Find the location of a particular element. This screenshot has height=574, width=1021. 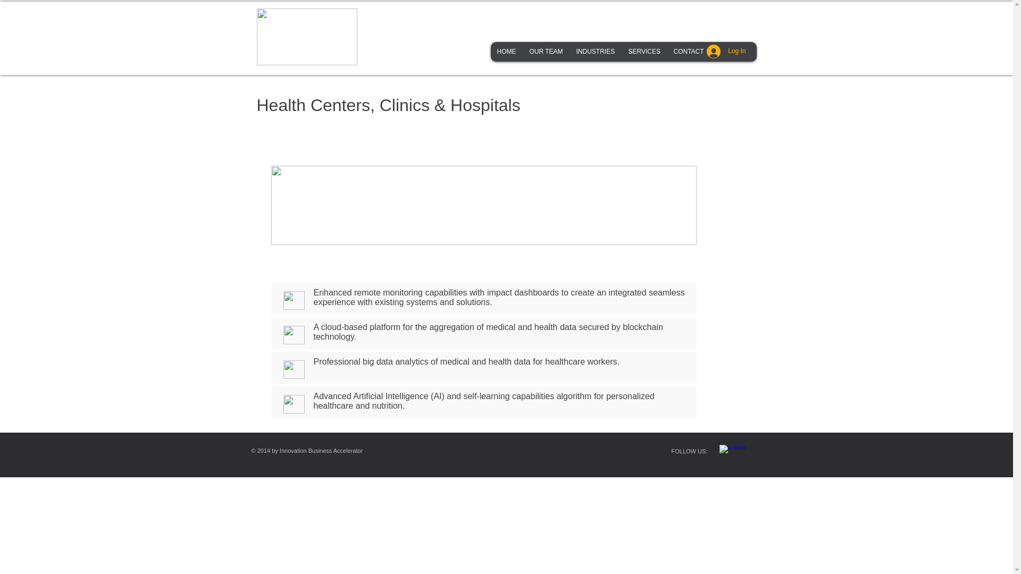

red check.png is located at coordinates (294, 404).